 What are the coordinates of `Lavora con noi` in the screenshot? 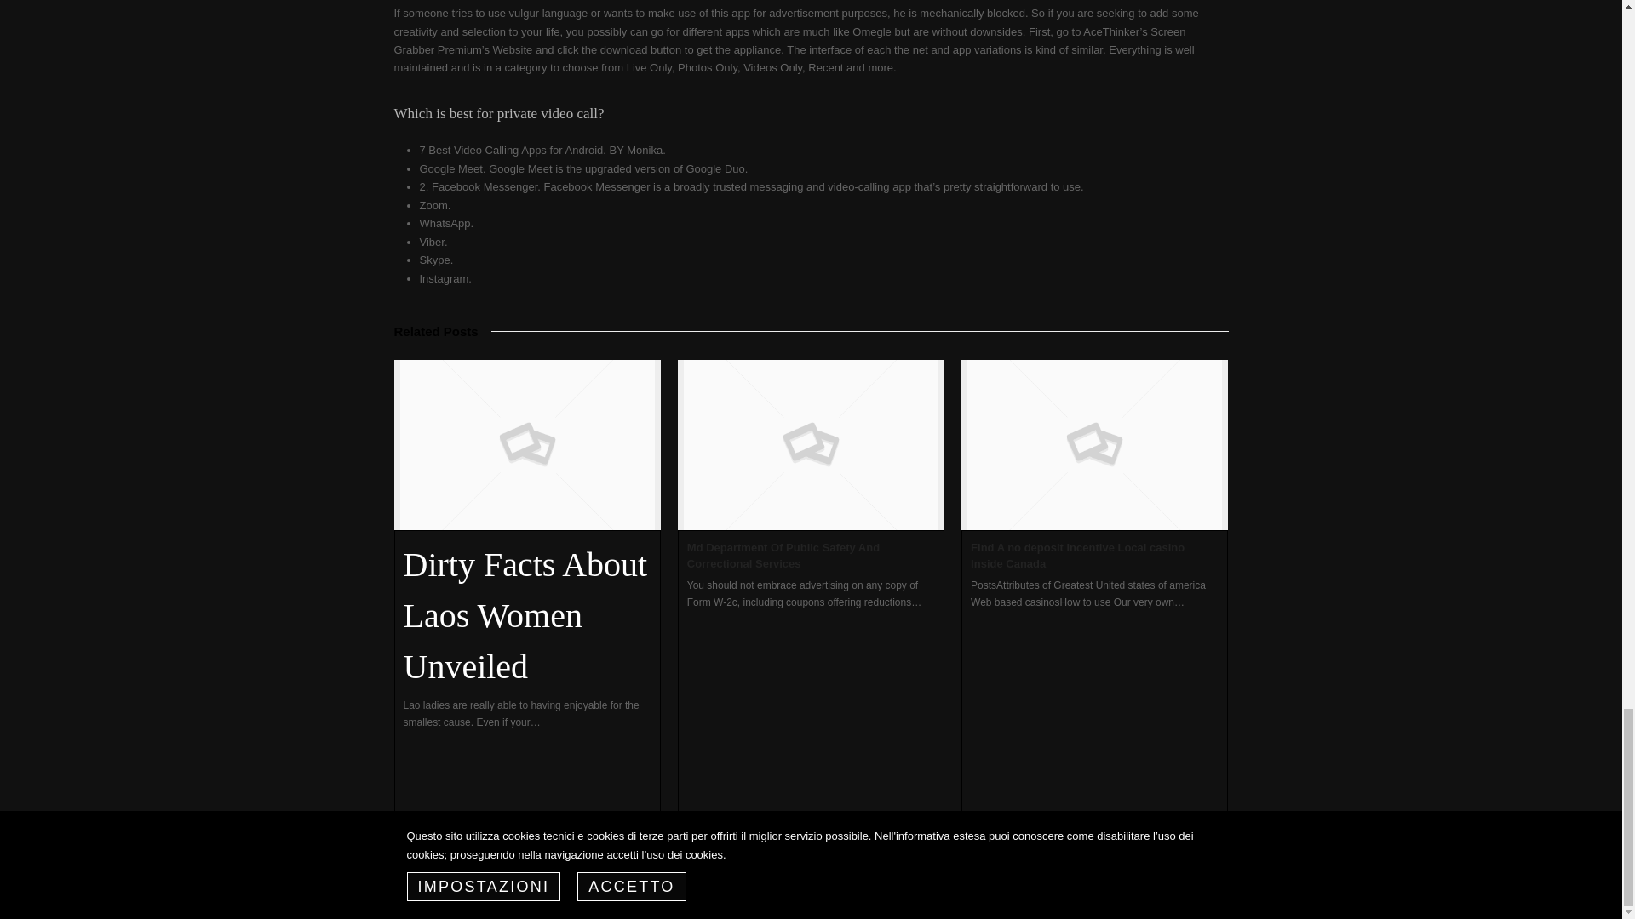 It's located at (978, 893).